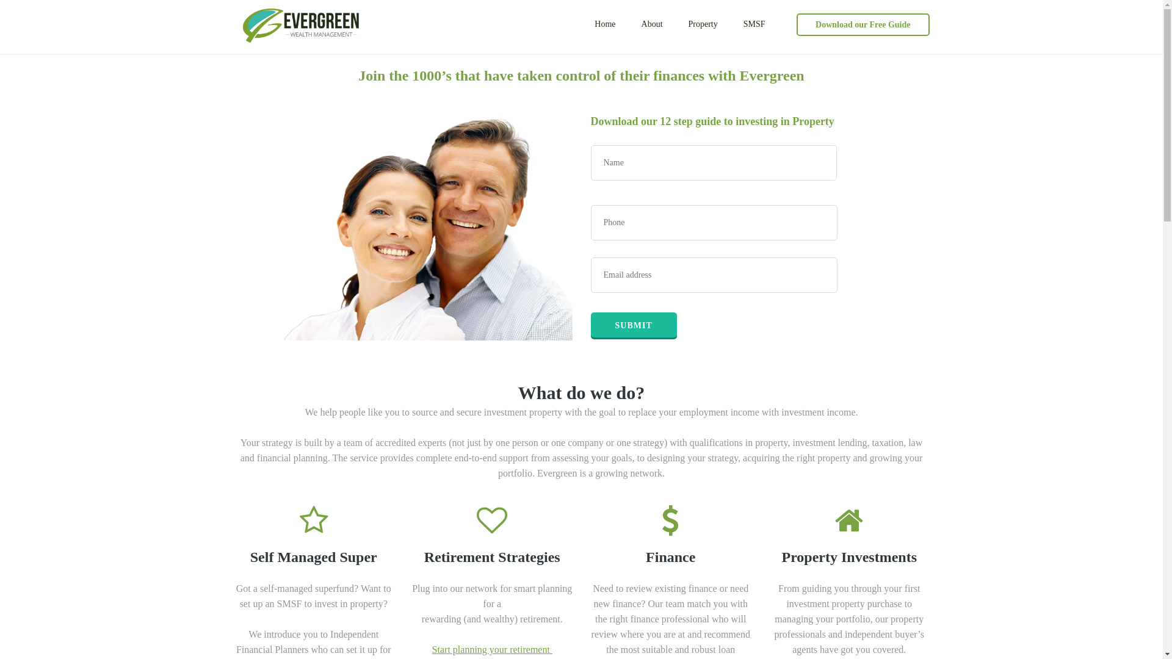 Image resolution: width=1172 pixels, height=659 pixels. Describe the element at coordinates (492, 649) in the screenshot. I see `Start planning your retirement ` at that location.